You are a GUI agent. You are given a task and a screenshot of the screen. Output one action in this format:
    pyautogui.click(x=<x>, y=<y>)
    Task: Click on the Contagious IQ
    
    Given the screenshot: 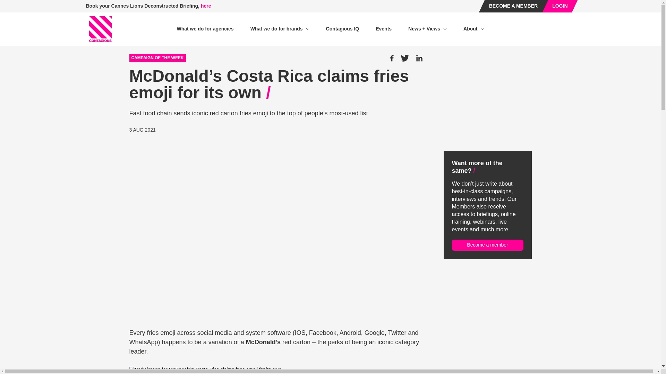 What is the action you would take?
    pyautogui.click(x=343, y=29)
    